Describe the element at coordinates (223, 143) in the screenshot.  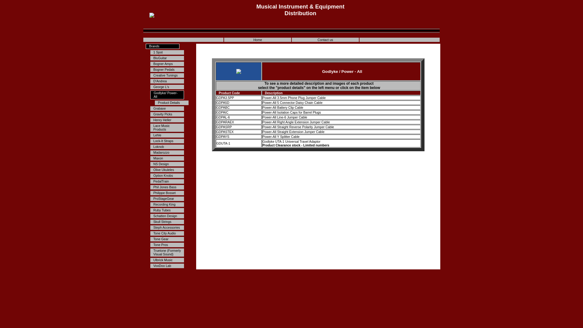
I see `GDUTA-1` at that location.